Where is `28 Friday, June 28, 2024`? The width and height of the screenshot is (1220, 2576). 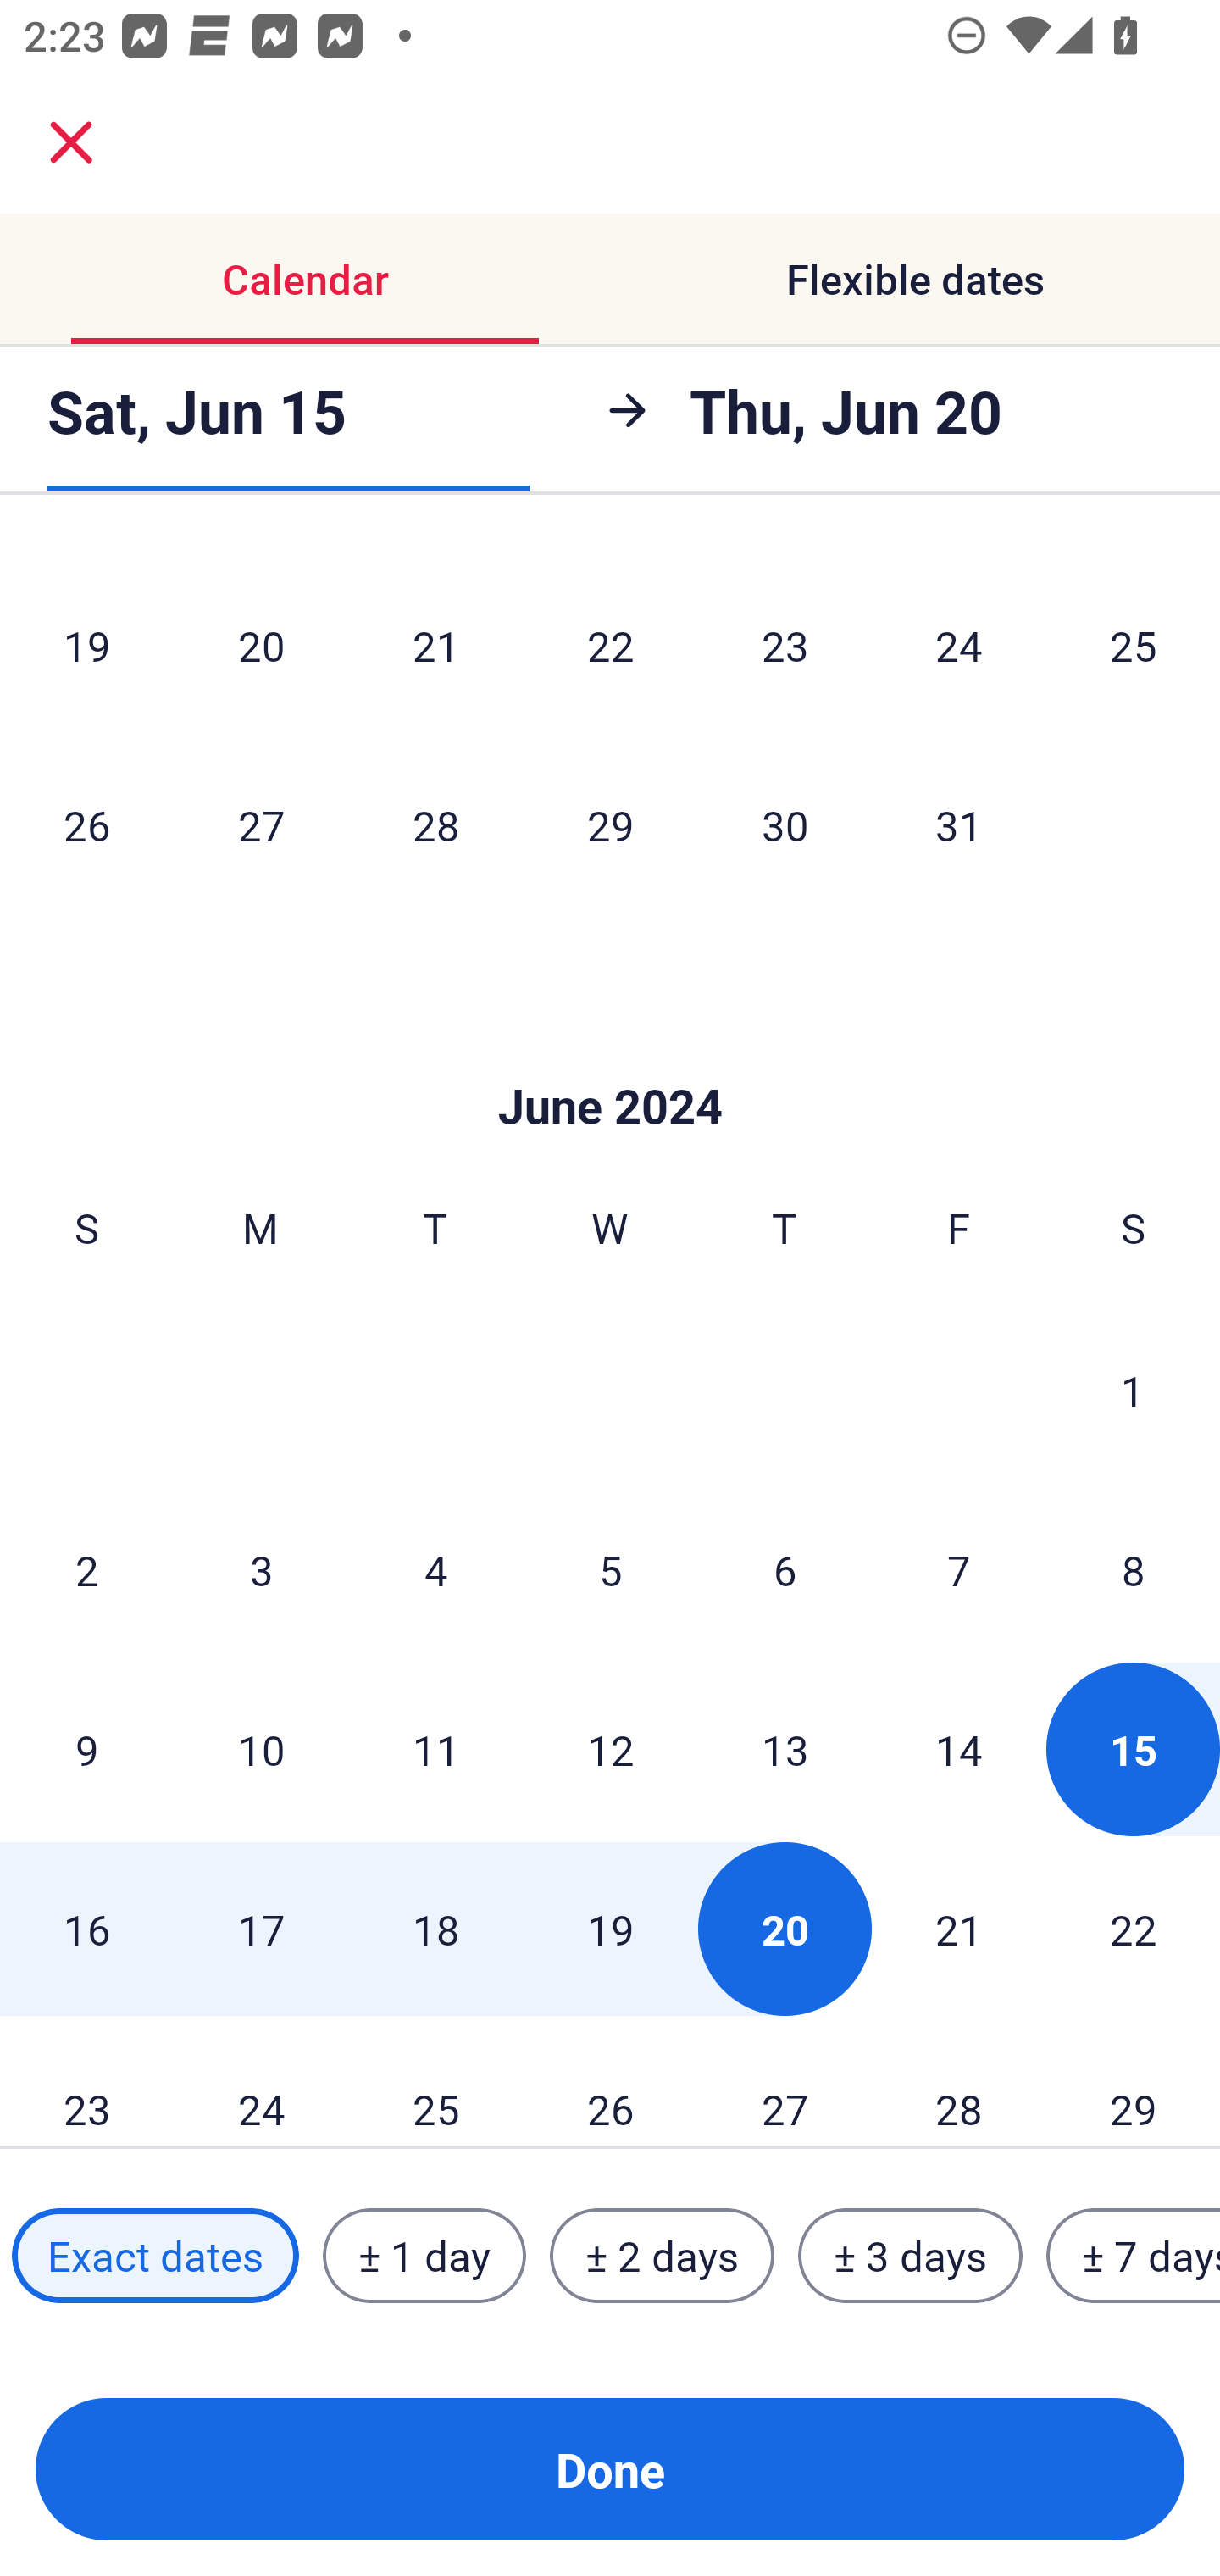 28 Friday, June 28, 2024 is located at coordinates (959, 2084).